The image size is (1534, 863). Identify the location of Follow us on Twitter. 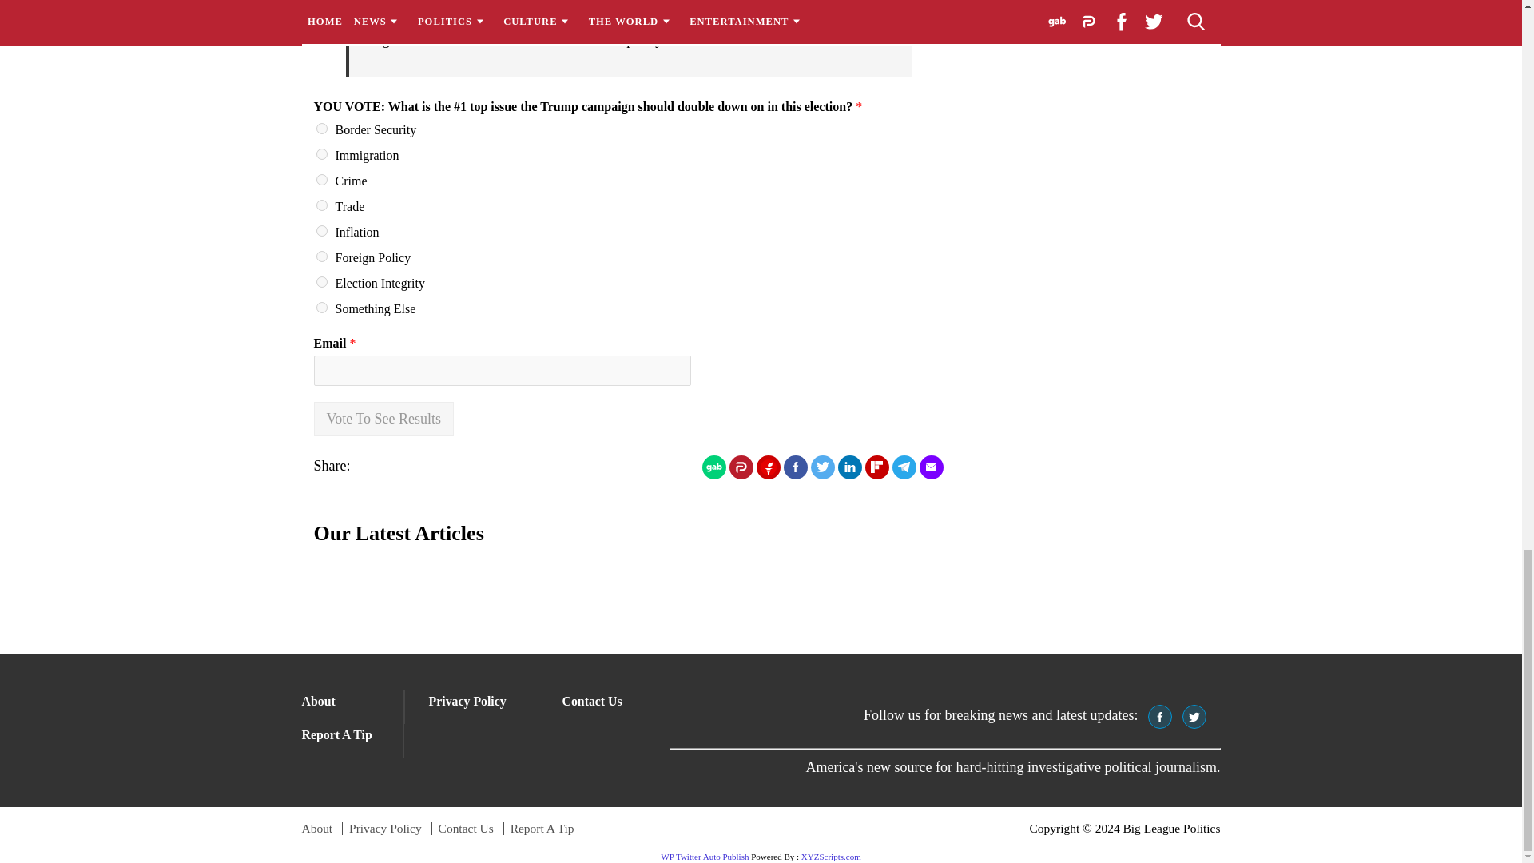
(1194, 716).